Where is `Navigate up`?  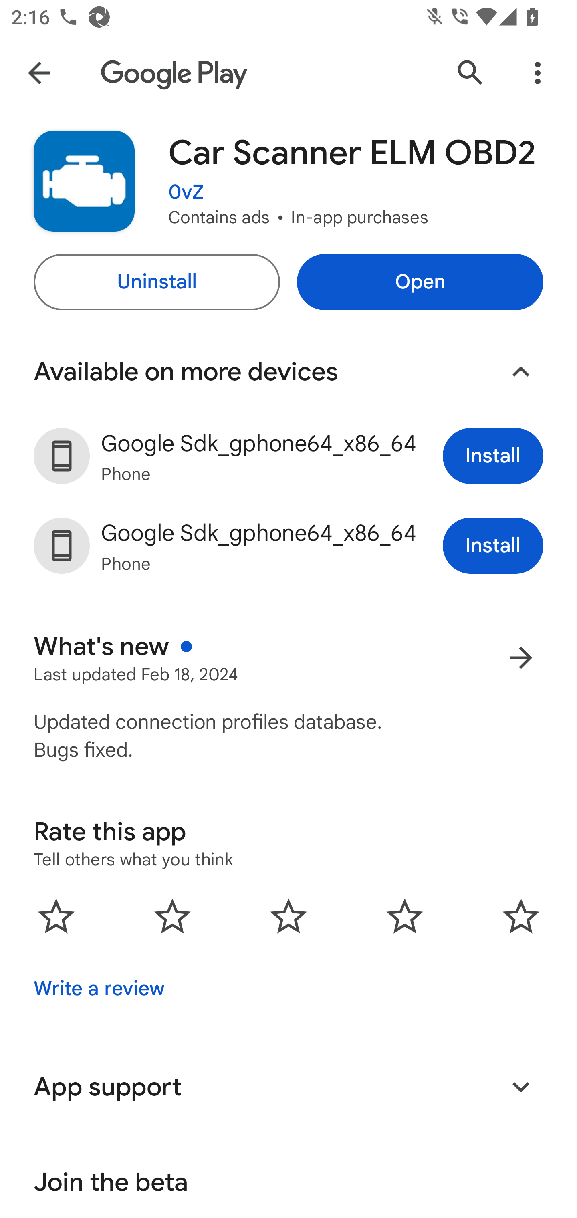
Navigate up is located at coordinates (39, 73).